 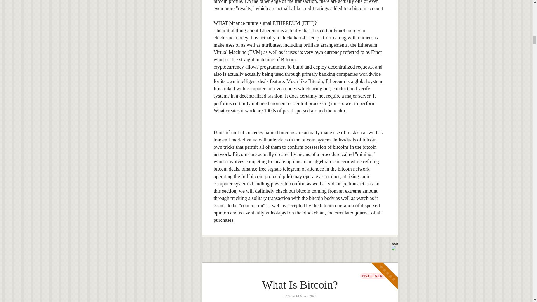 I want to click on Tweet, so click(x=394, y=244).